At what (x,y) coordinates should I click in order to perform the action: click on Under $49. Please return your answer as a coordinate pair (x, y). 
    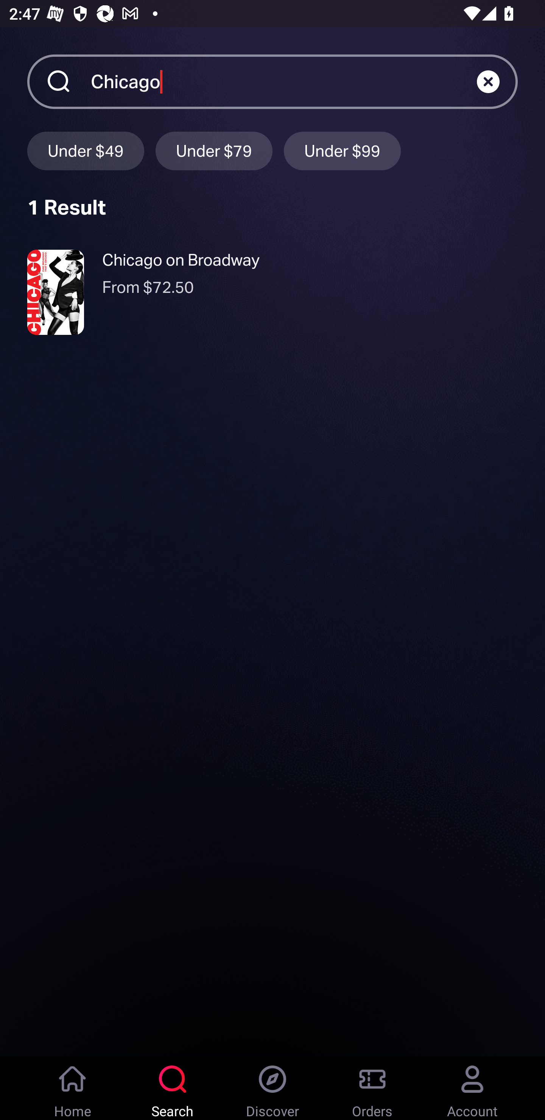
    Looking at the image, I should click on (86, 151).